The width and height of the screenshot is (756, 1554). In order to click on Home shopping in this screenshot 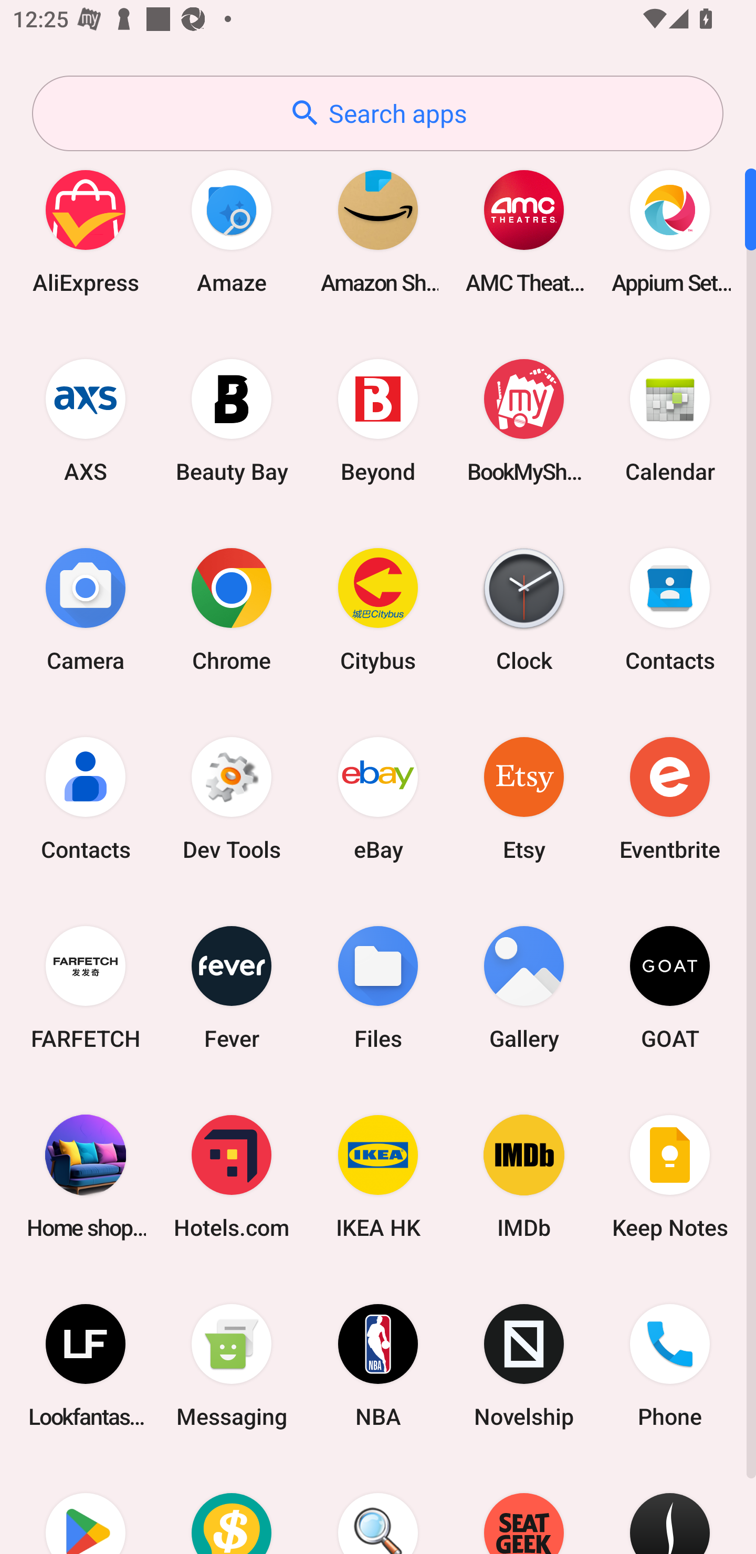, I will do `click(86, 1176)`.